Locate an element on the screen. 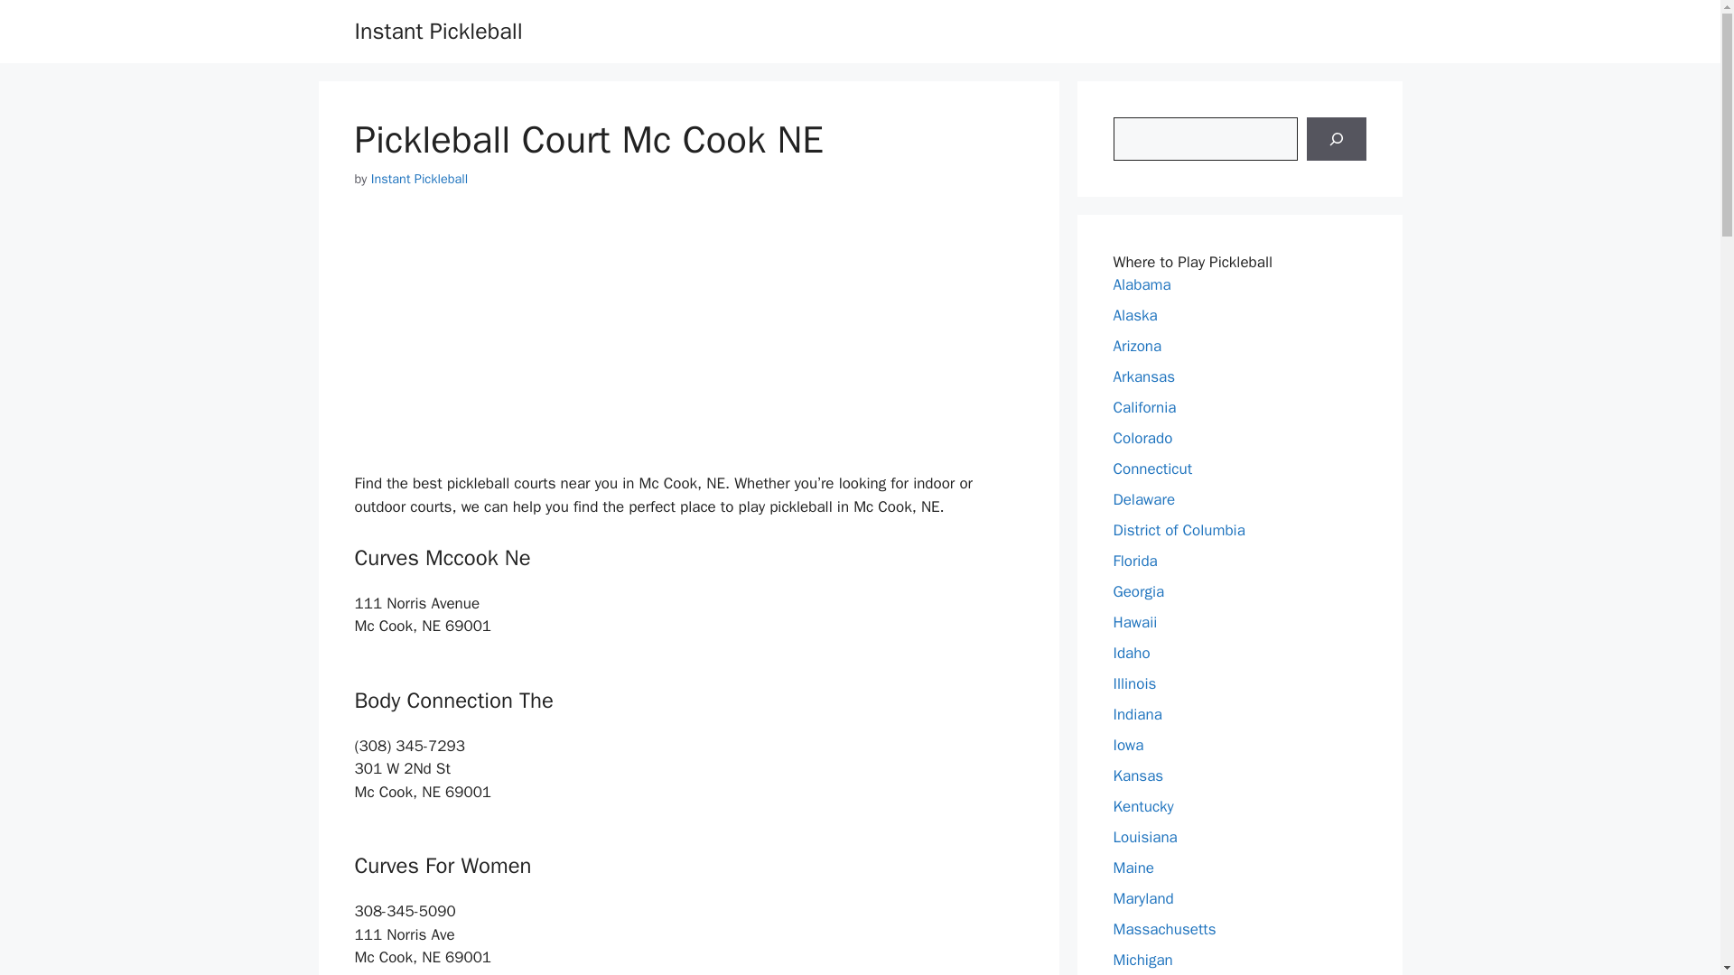  Instant Pickleball is located at coordinates (437, 31).